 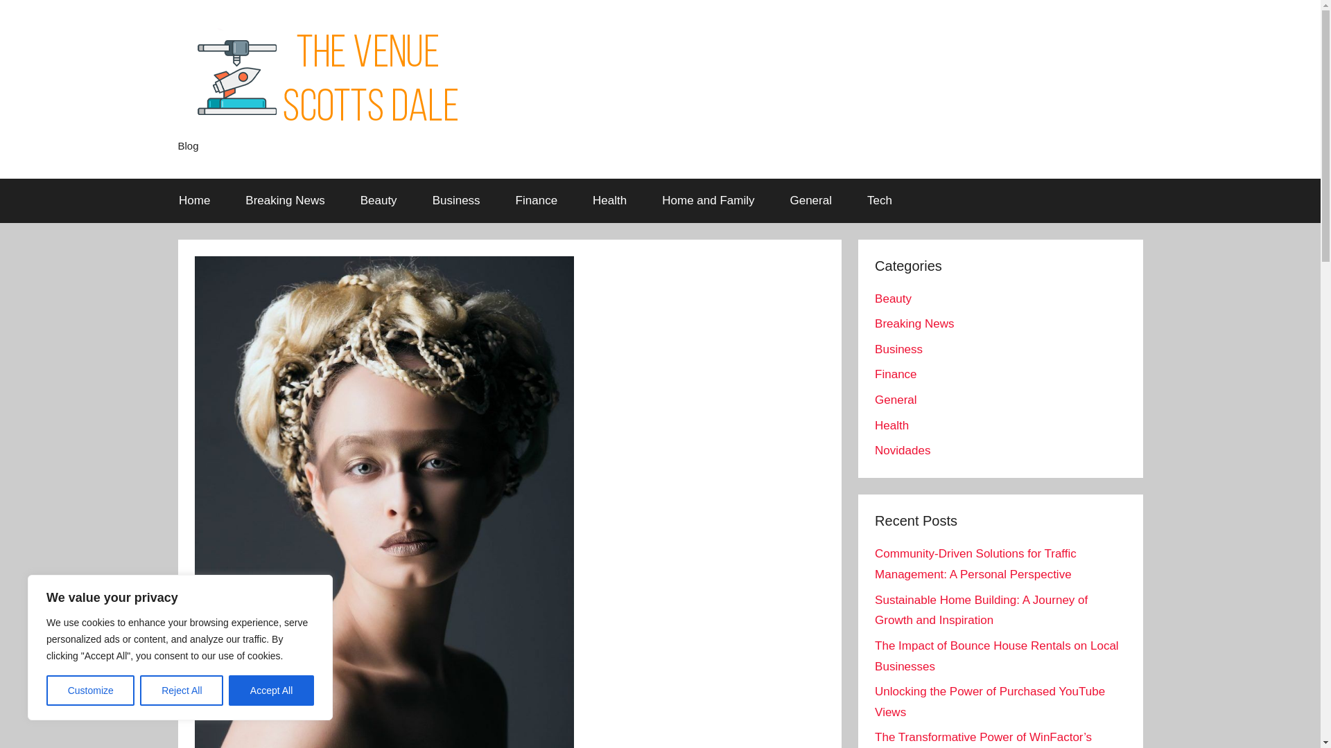 What do you see at coordinates (609, 201) in the screenshot?
I see `Health` at bounding box center [609, 201].